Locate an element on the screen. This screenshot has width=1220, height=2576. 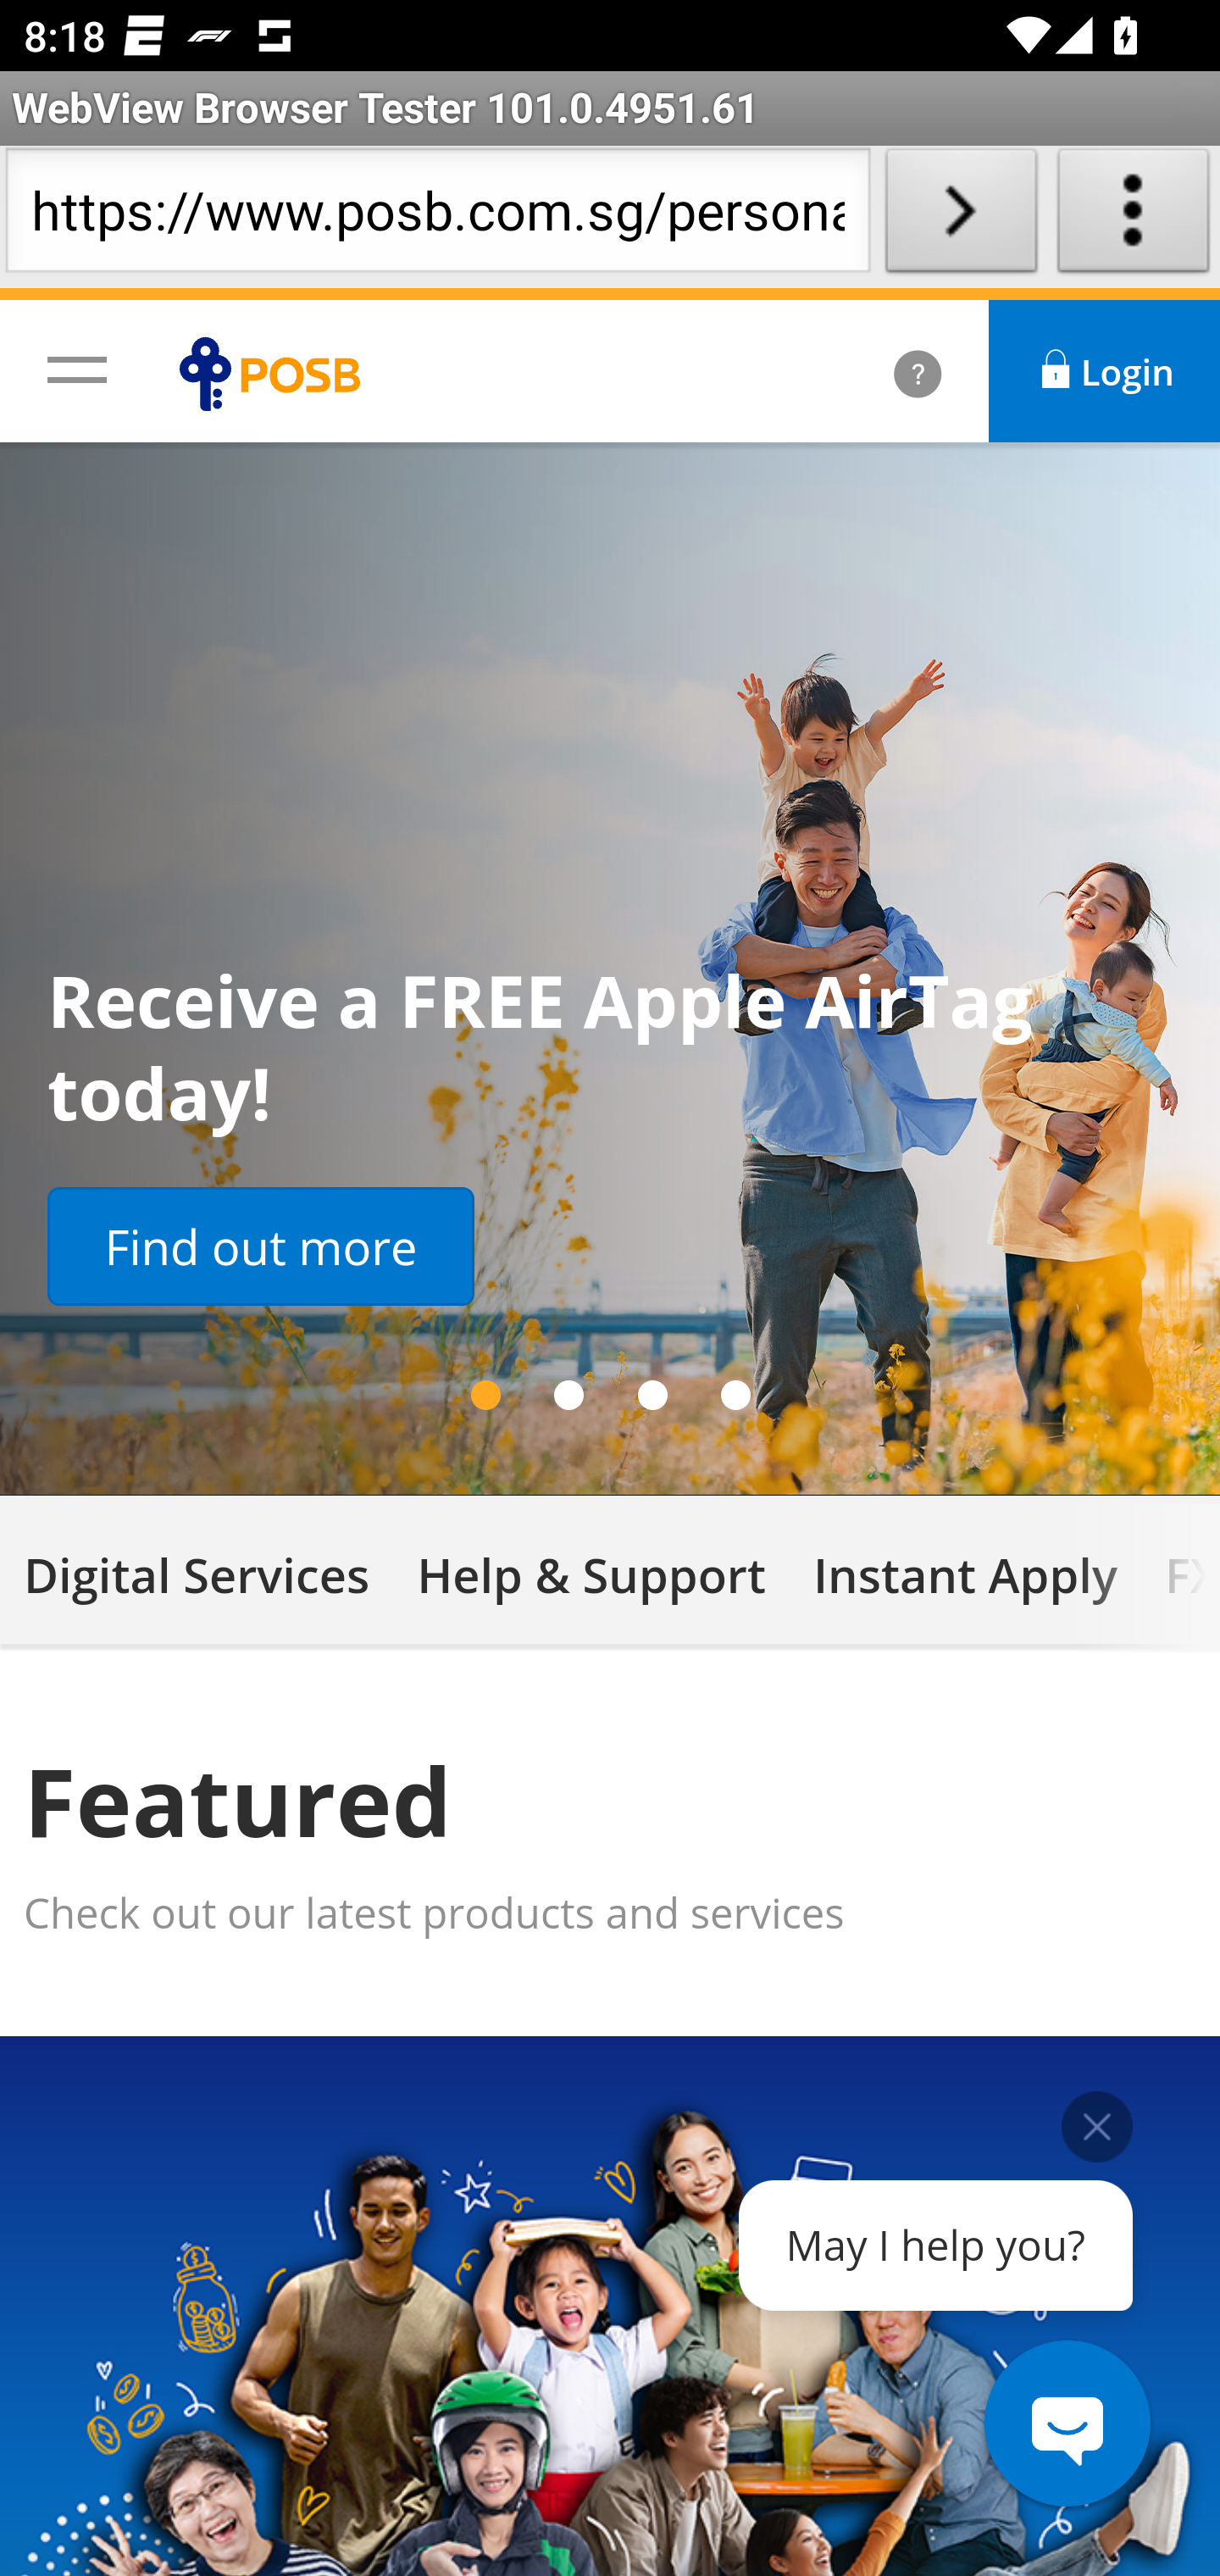
About WebView is located at coordinates (1134, 217).